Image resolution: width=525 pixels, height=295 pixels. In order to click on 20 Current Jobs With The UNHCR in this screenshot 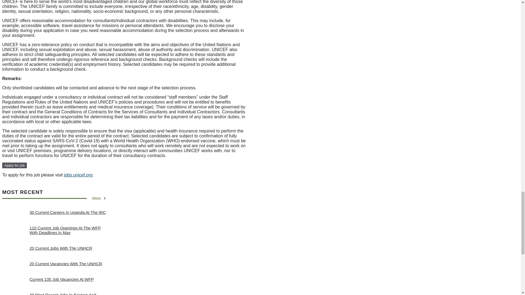, I will do `click(61, 248)`.